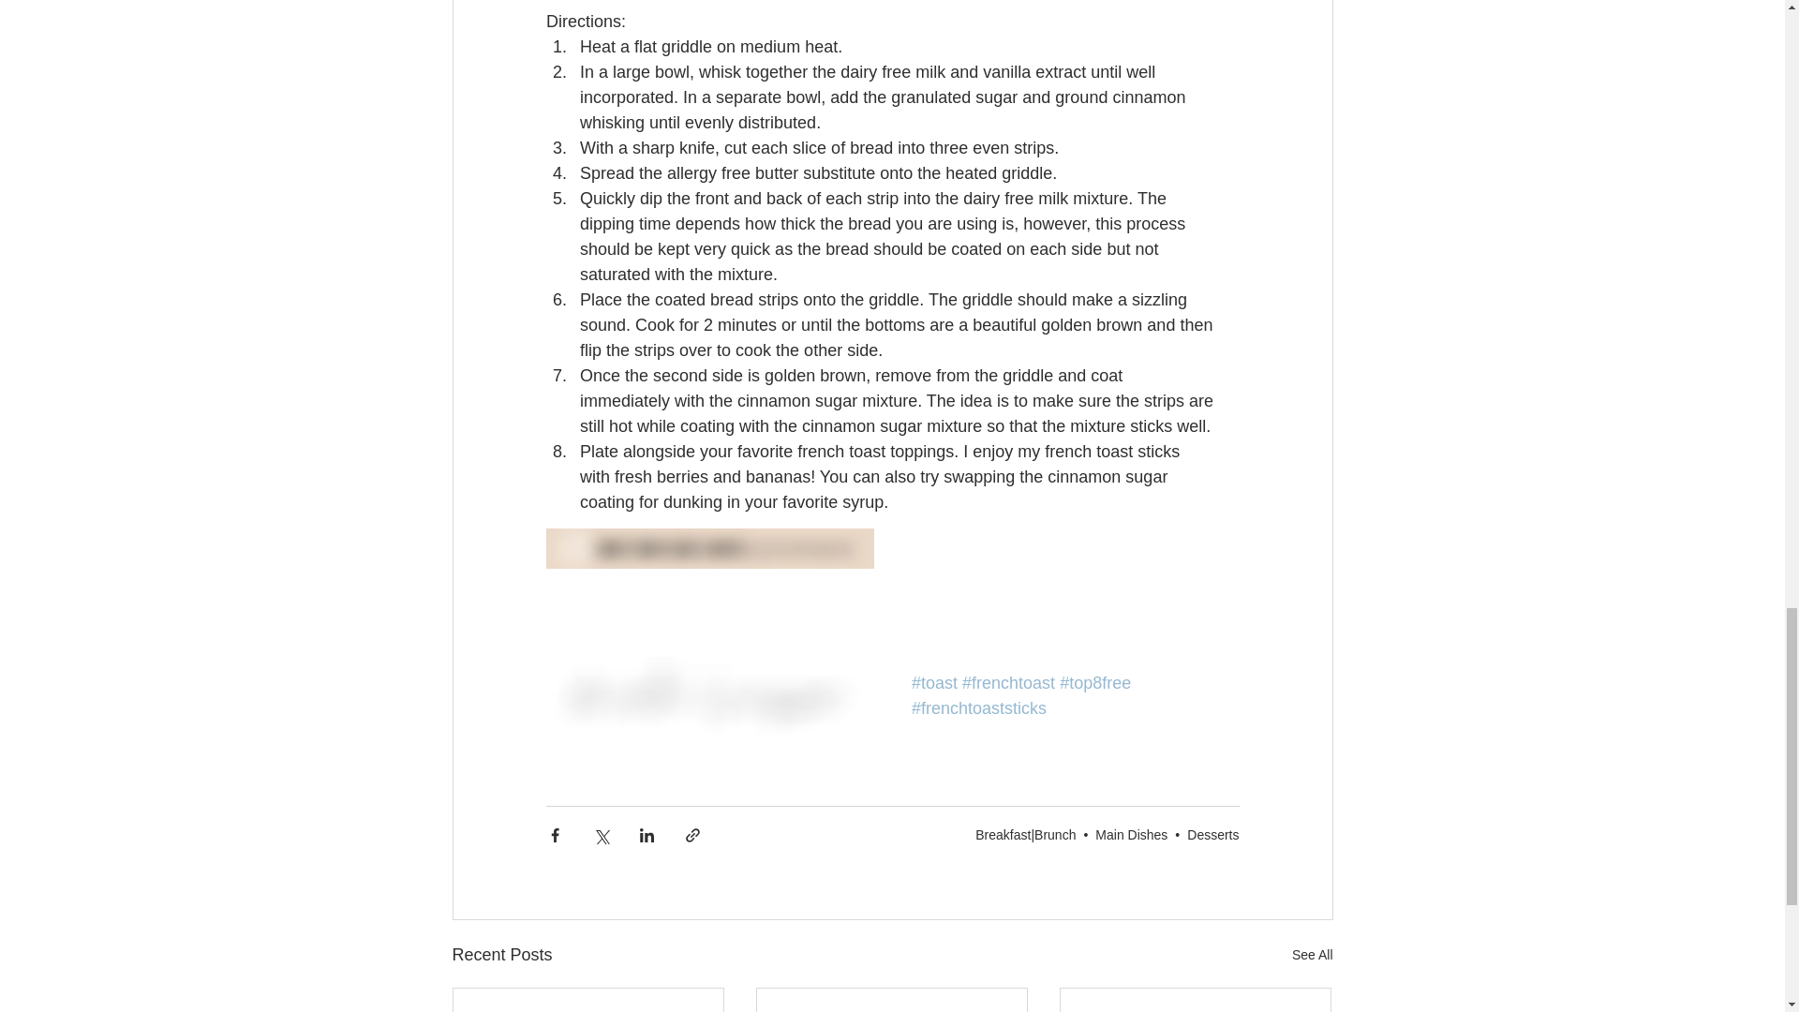 Image resolution: width=1799 pixels, height=1012 pixels. Describe the element at coordinates (1132, 834) in the screenshot. I see `Main Dishes` at that location.